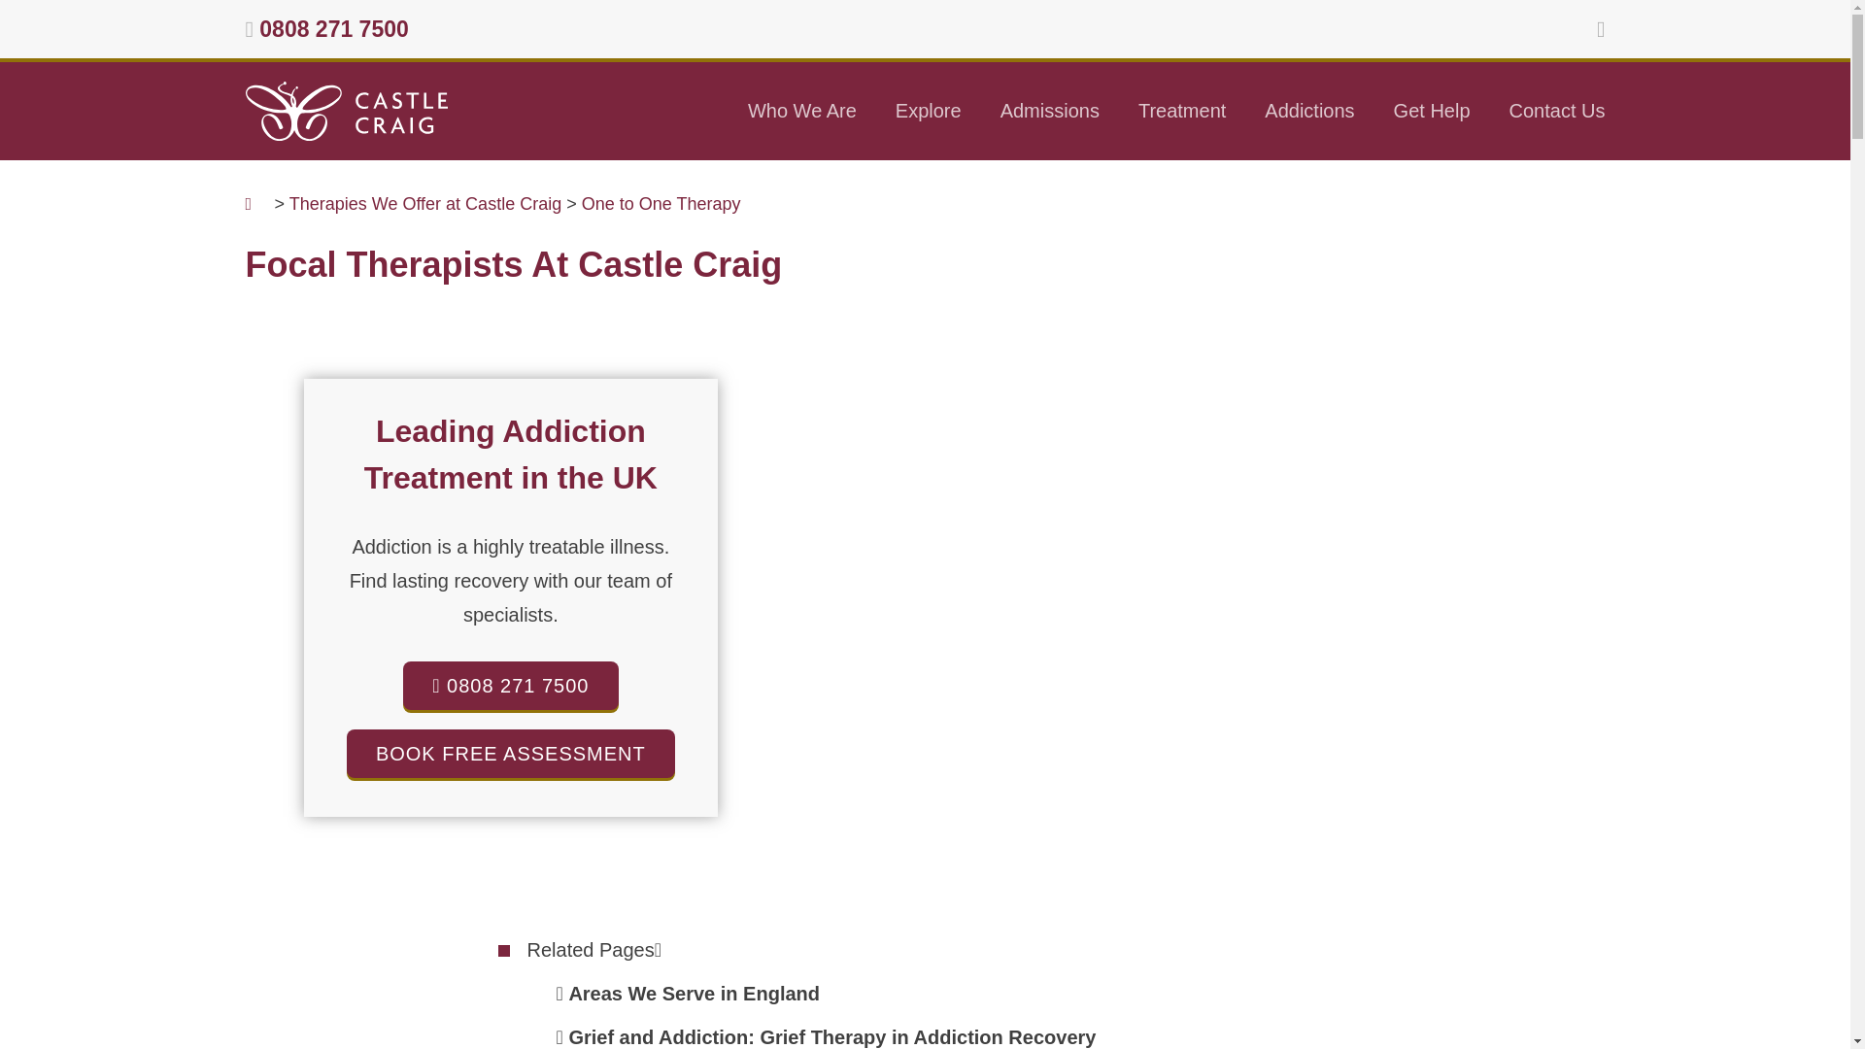 The width and height of the screenshot is (1865, 1049). I want to click on Castle Craig, so click(346, 111).